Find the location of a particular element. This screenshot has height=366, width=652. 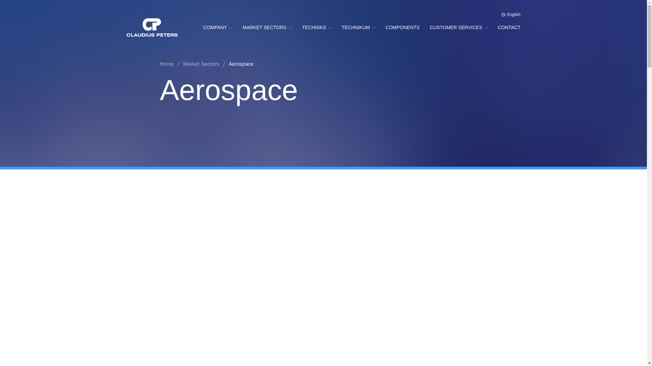

COMPANY is located at coordinates (218, 27).